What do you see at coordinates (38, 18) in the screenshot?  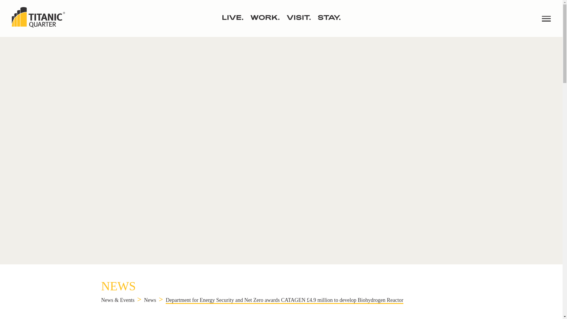 I see `titanic-quarter-logo` at bounding box center [38, 18].